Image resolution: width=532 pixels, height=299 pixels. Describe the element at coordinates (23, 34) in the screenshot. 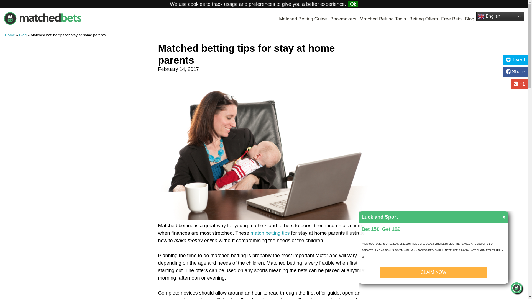

I see `Blog` at that location.